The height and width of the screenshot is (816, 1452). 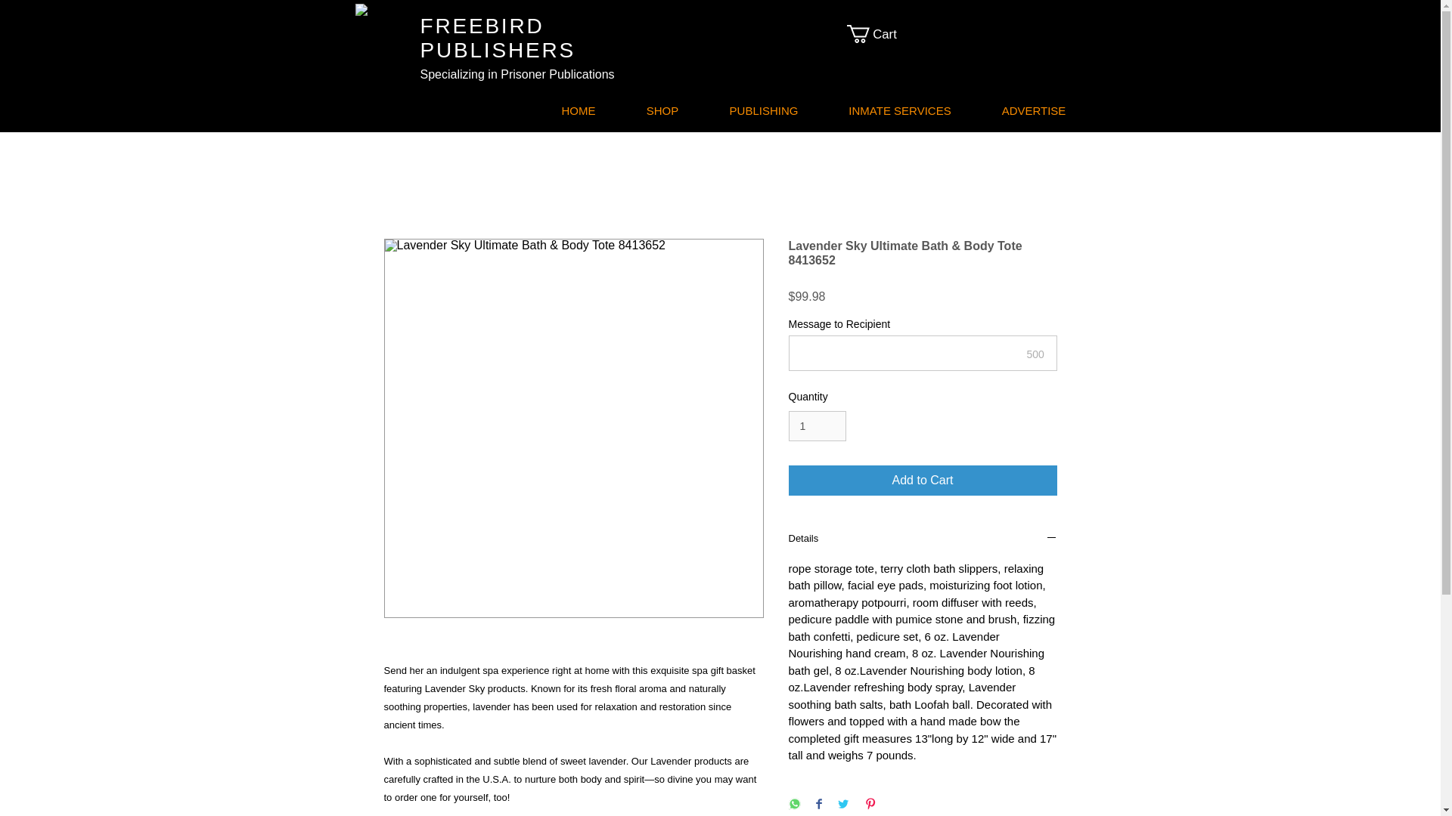 I want to click on INMATE SERVICES, so click(x=899, y=110).